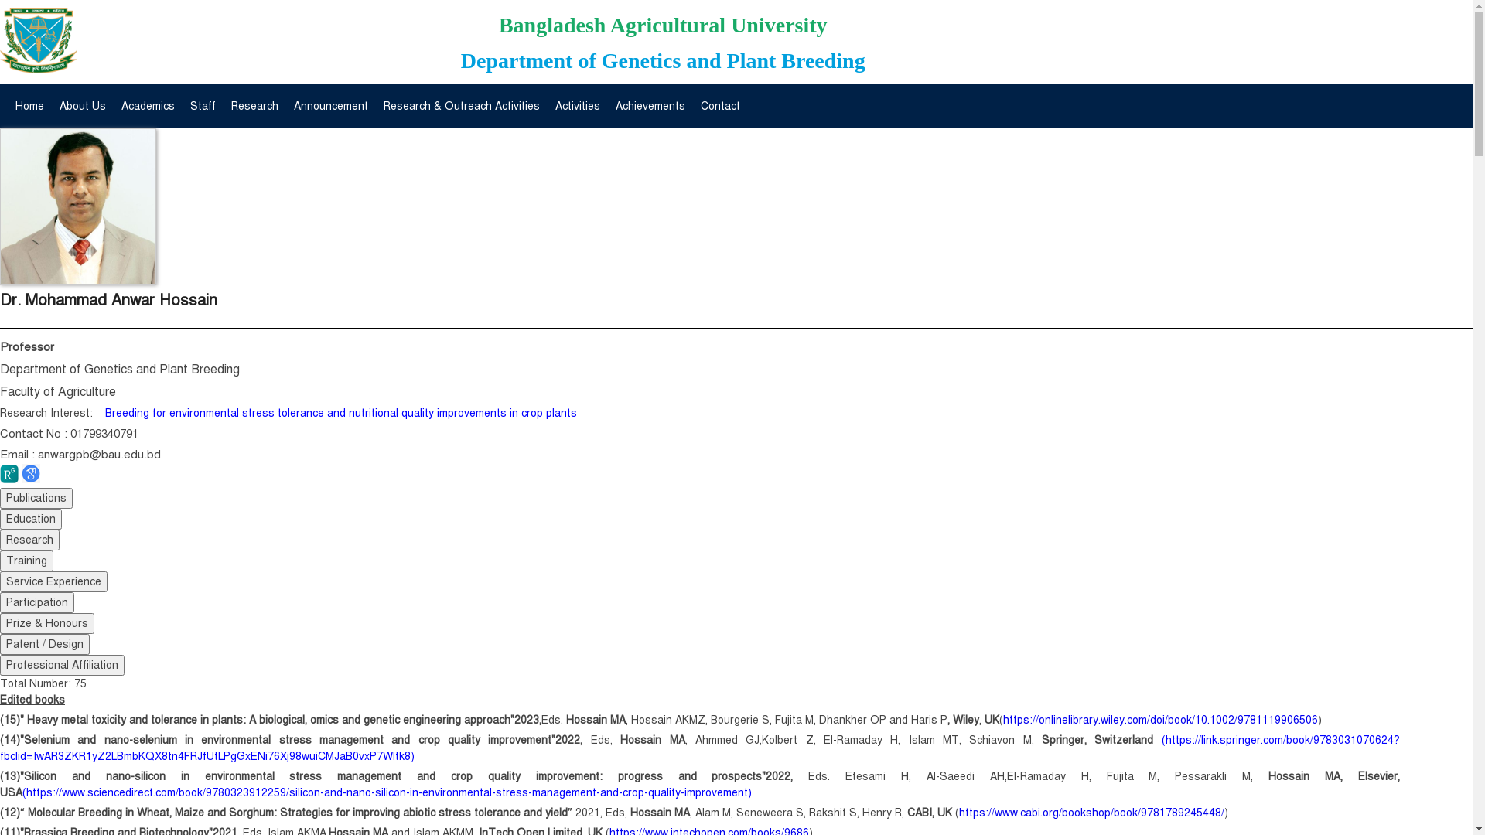 Image resolution: width=1485 pixels, height=835 pixels. Describe the element at coordinates (26, 561) in the screenshot. I see `Training` at that location.